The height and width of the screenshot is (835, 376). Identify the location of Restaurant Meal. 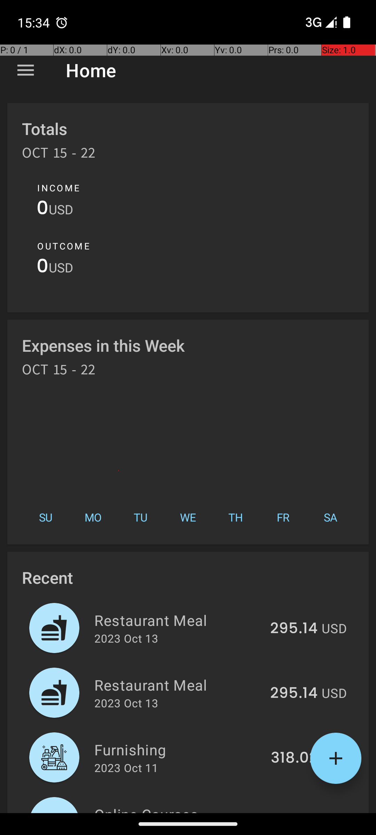
(178, 620).